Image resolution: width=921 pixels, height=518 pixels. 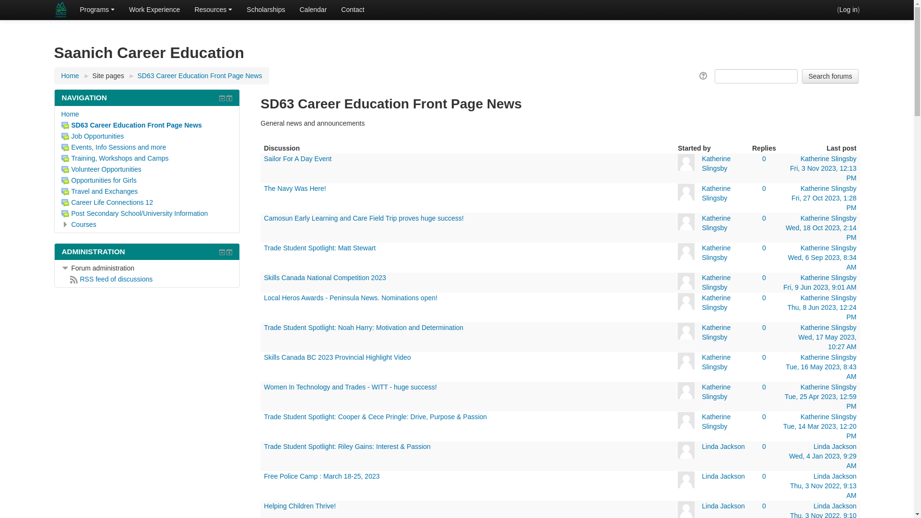 I want to click on Log in, so click(x=849, y=10).